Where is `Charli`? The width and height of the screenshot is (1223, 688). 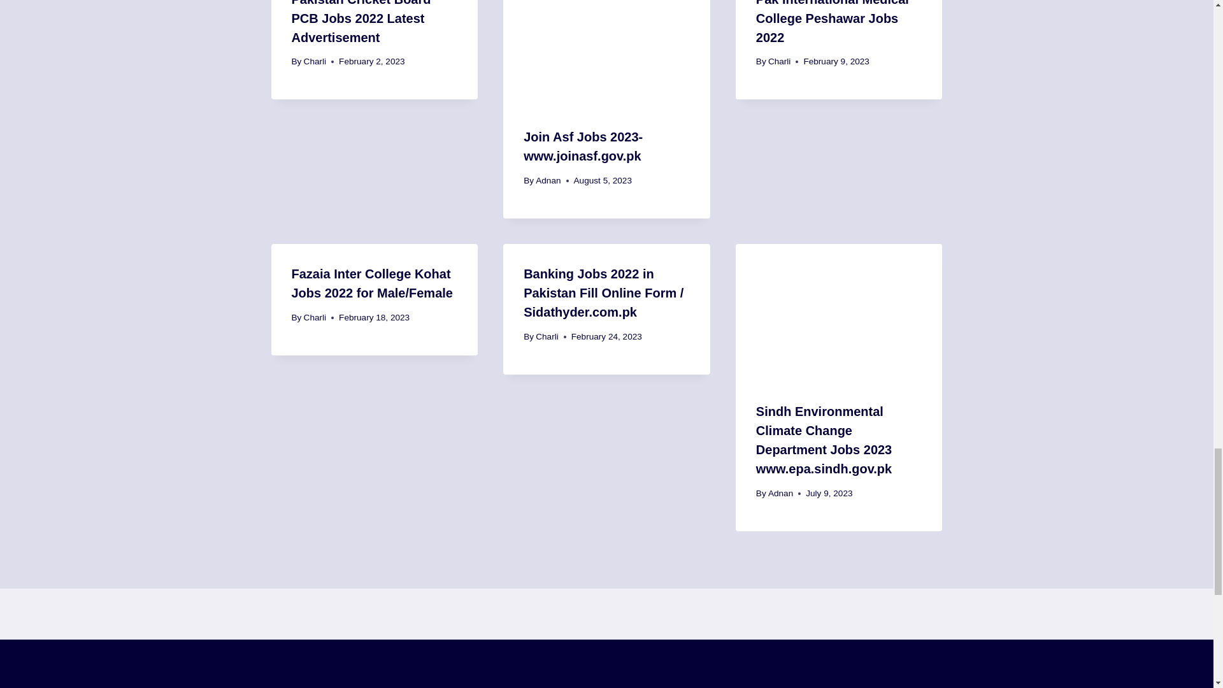 Charli is located at coordinates (315, 61).